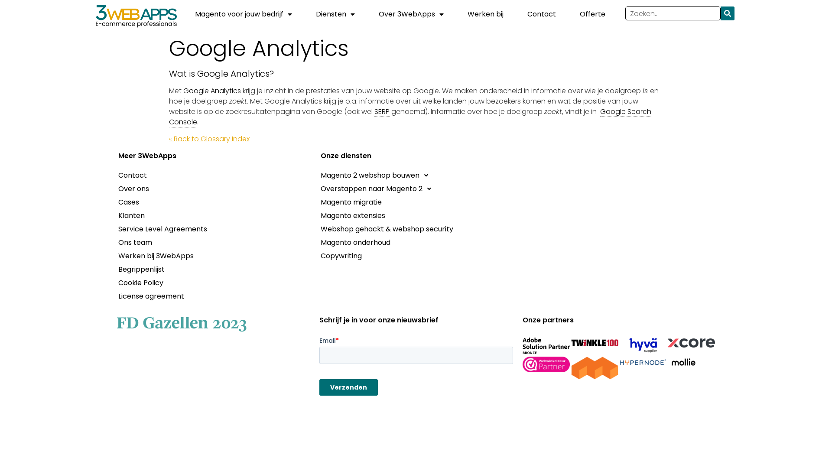 This screenshot has height=468, width=832. What do you see at coordinates (214, 270) in the screenshot?
I see `Begrippenlijst` at bounding box center [214, 270].